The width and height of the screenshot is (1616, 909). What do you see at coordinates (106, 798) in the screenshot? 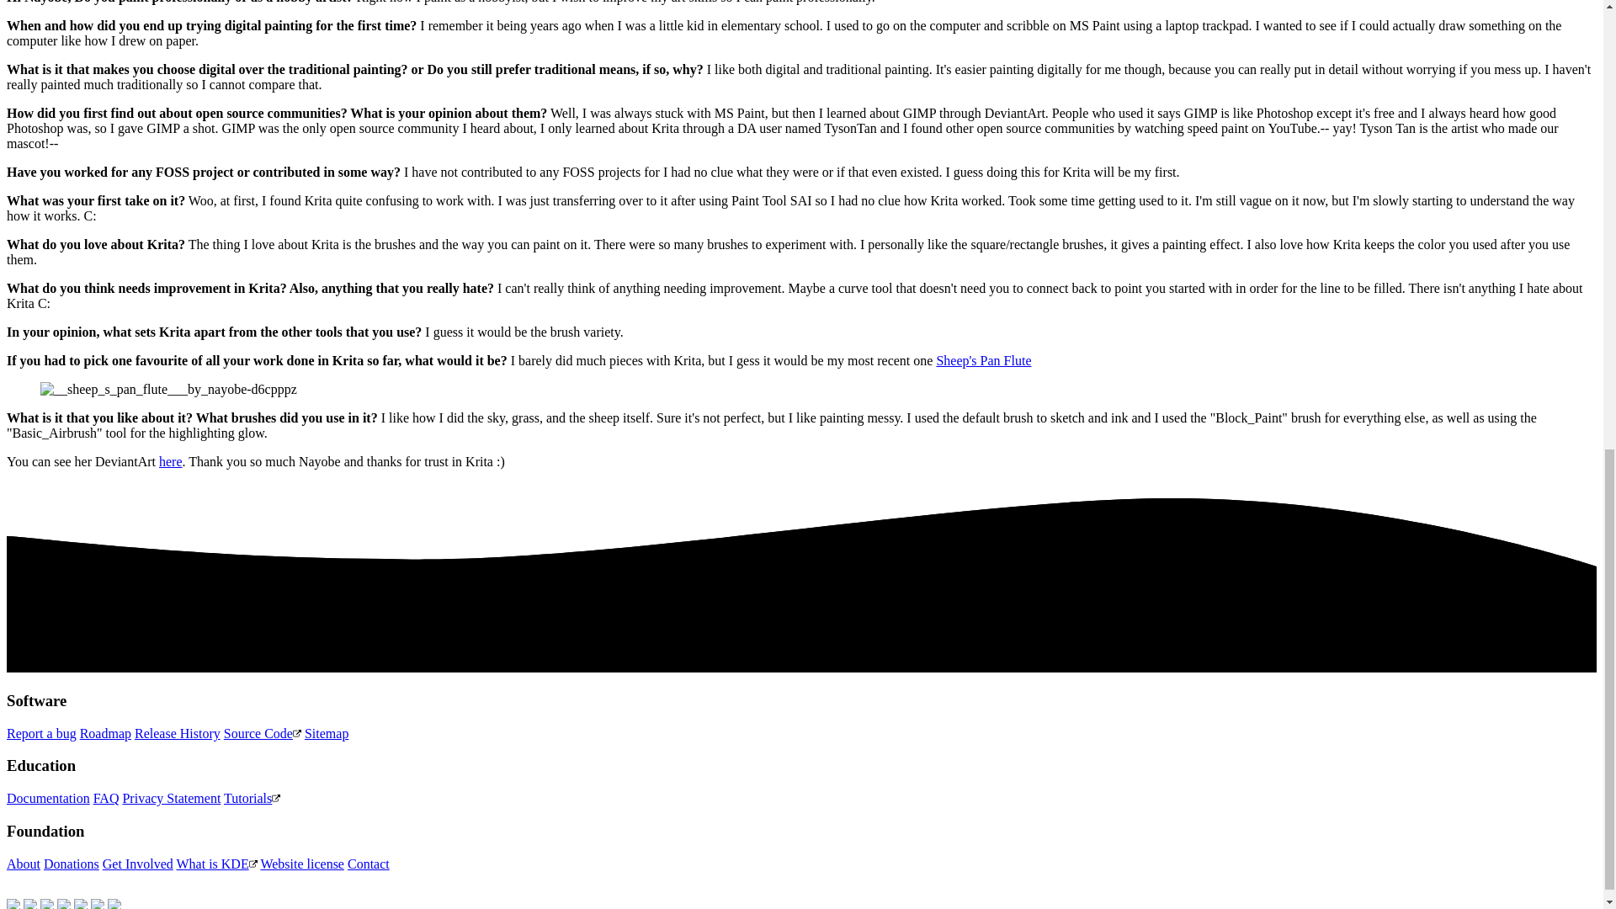
I see `FAQ` at bounding box center [106, 798].